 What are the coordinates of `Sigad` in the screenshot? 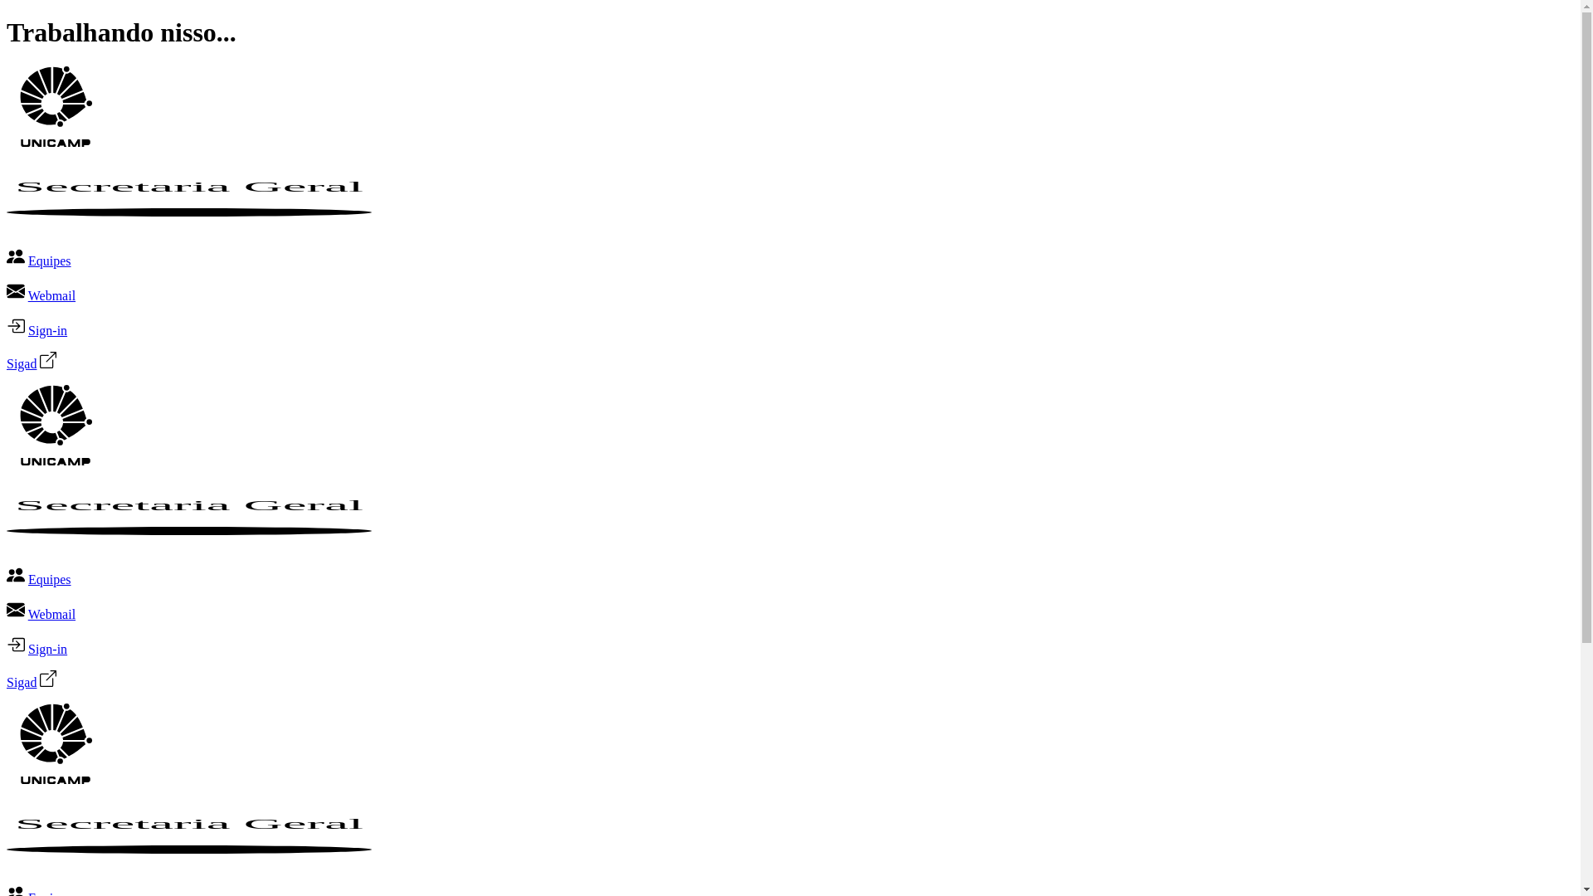 It's located at (22, 682).